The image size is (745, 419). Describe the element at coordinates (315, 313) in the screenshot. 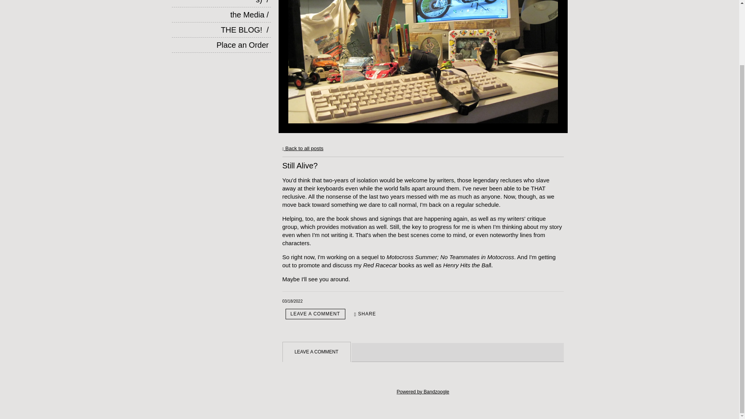

I see `LEAVE A COMMENT` at that location.